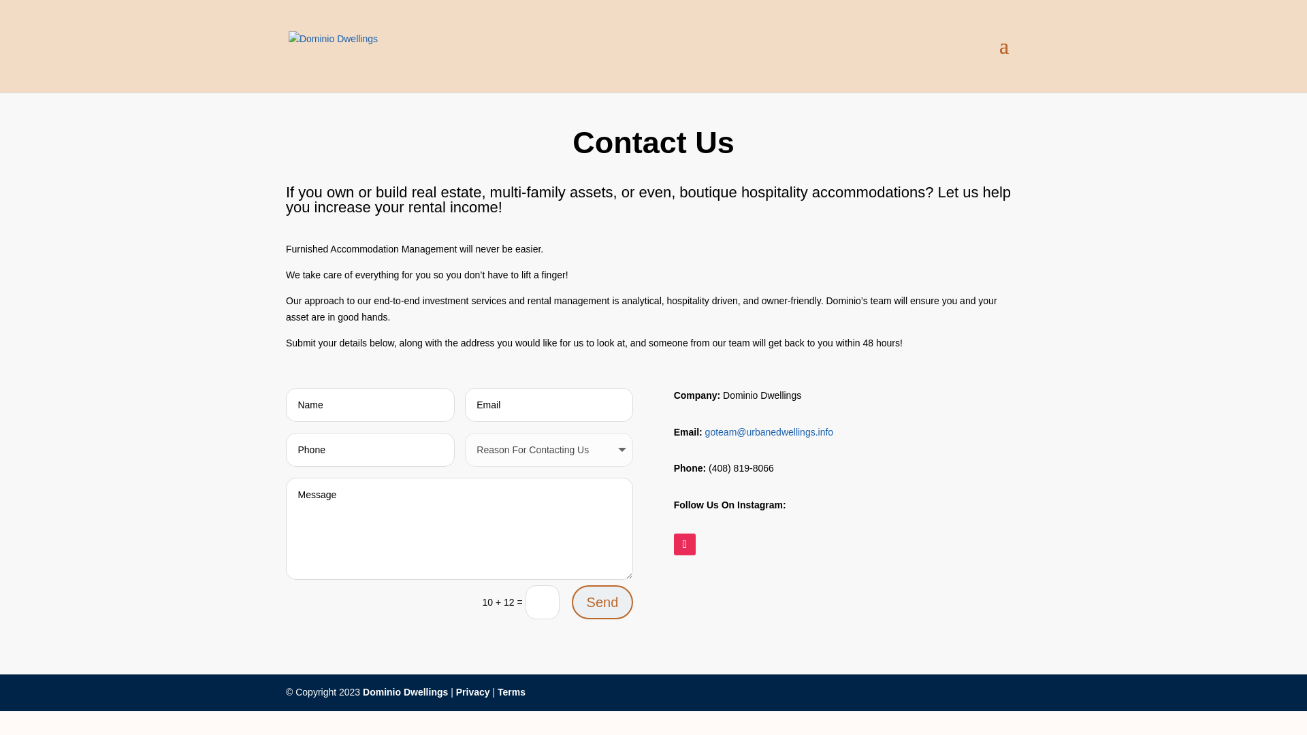  Describe the element at coordinates (685, 544) in the screenshot. I see `Follow on Instagram` at that location.